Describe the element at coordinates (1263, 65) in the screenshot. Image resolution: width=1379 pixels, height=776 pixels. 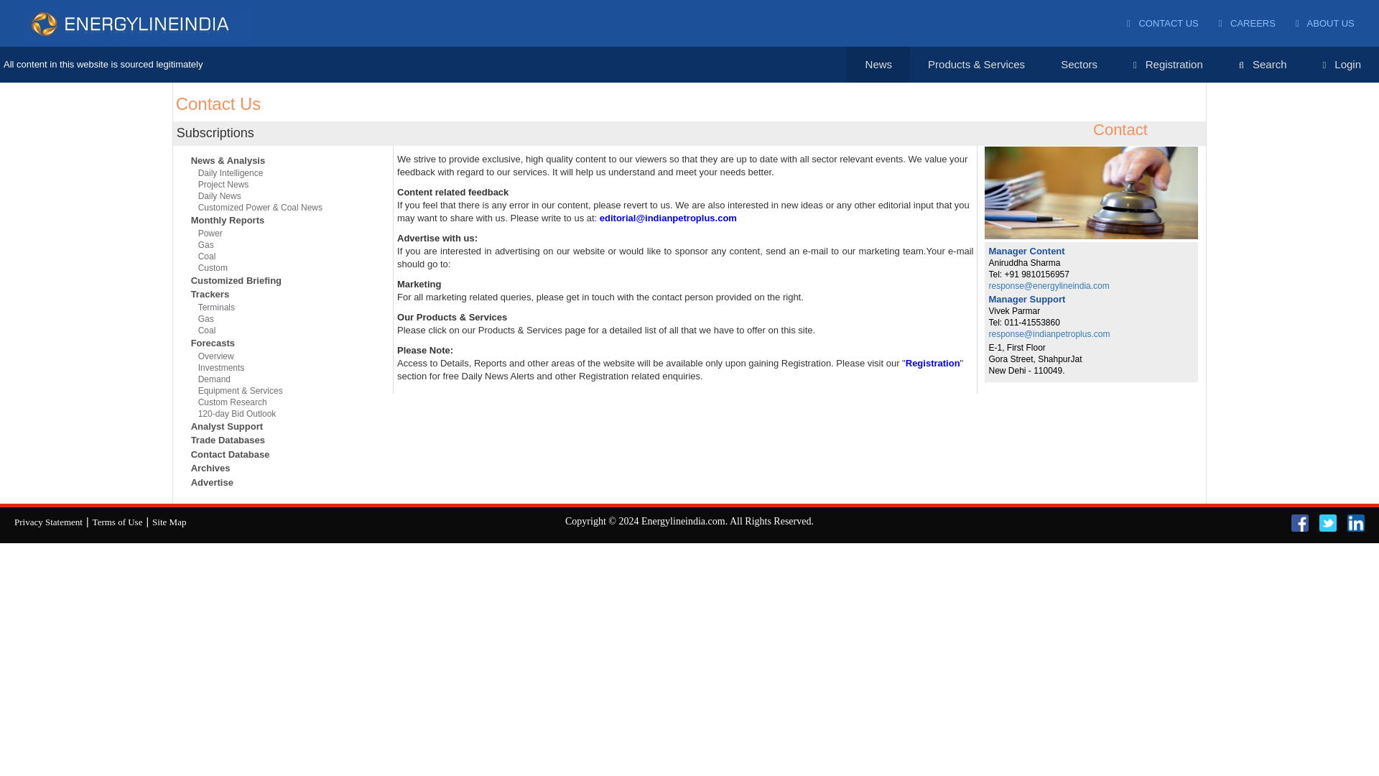
I see `Search` at that location.